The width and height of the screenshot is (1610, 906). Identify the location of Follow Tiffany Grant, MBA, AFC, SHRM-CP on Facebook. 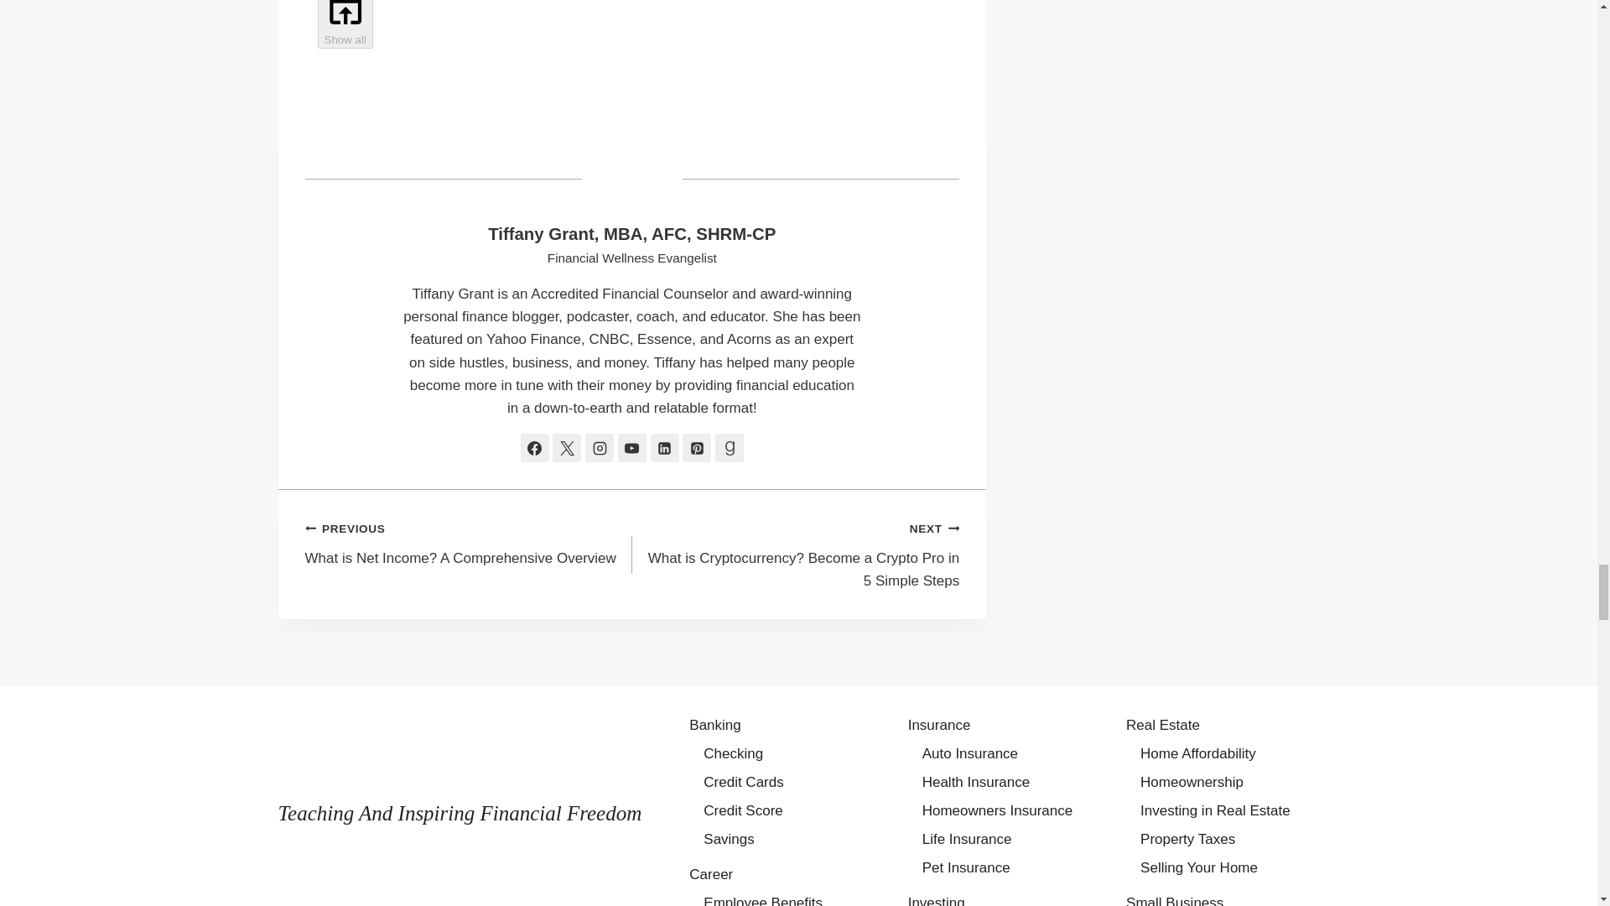
(534, 448).